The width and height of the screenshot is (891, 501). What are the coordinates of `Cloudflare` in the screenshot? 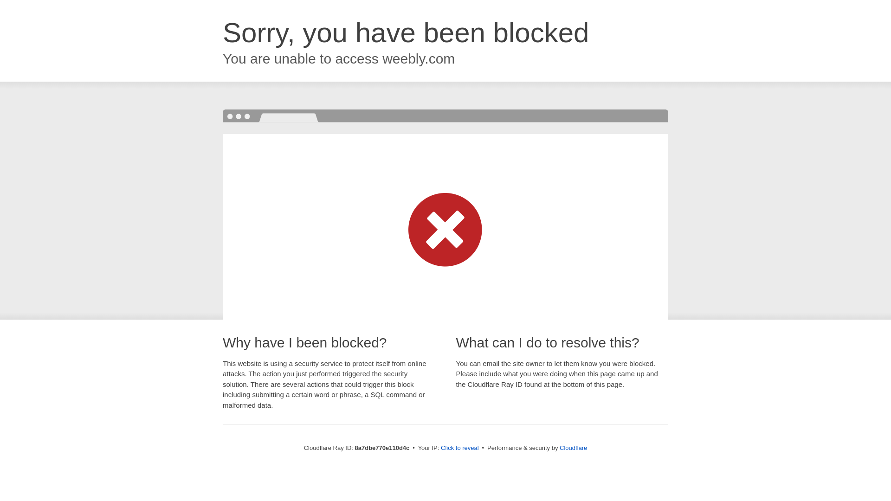 It's located at (573, 448).